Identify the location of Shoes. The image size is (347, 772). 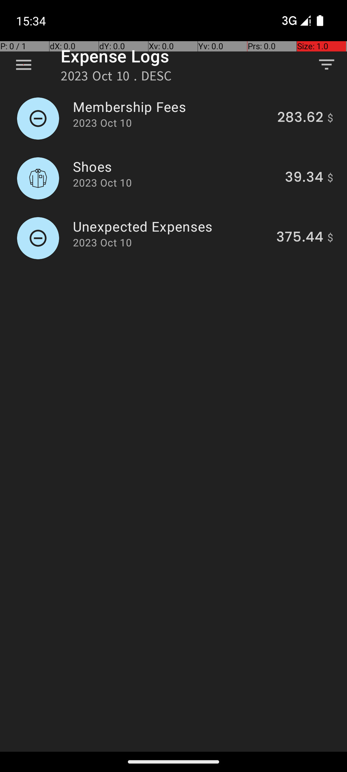
(175, 166).